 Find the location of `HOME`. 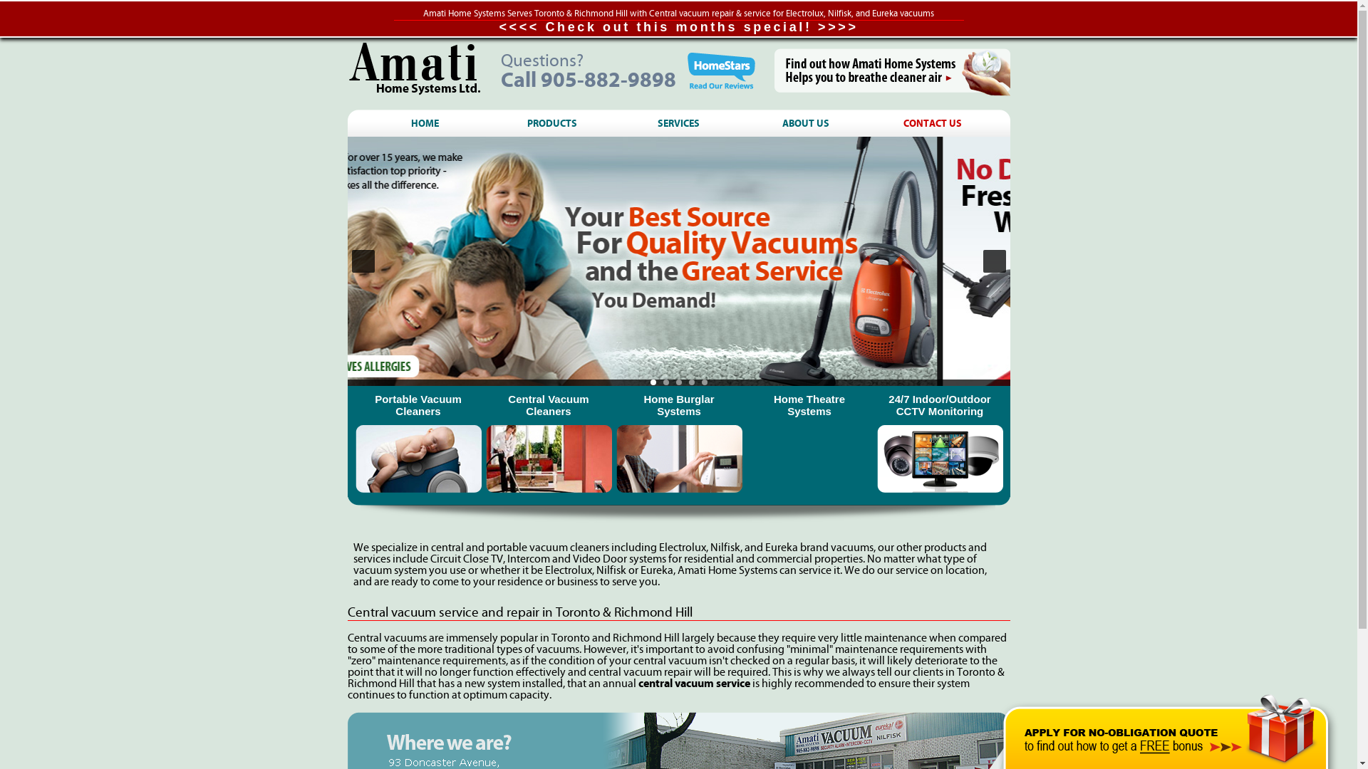

HOME is located at coordinates (425, 123).